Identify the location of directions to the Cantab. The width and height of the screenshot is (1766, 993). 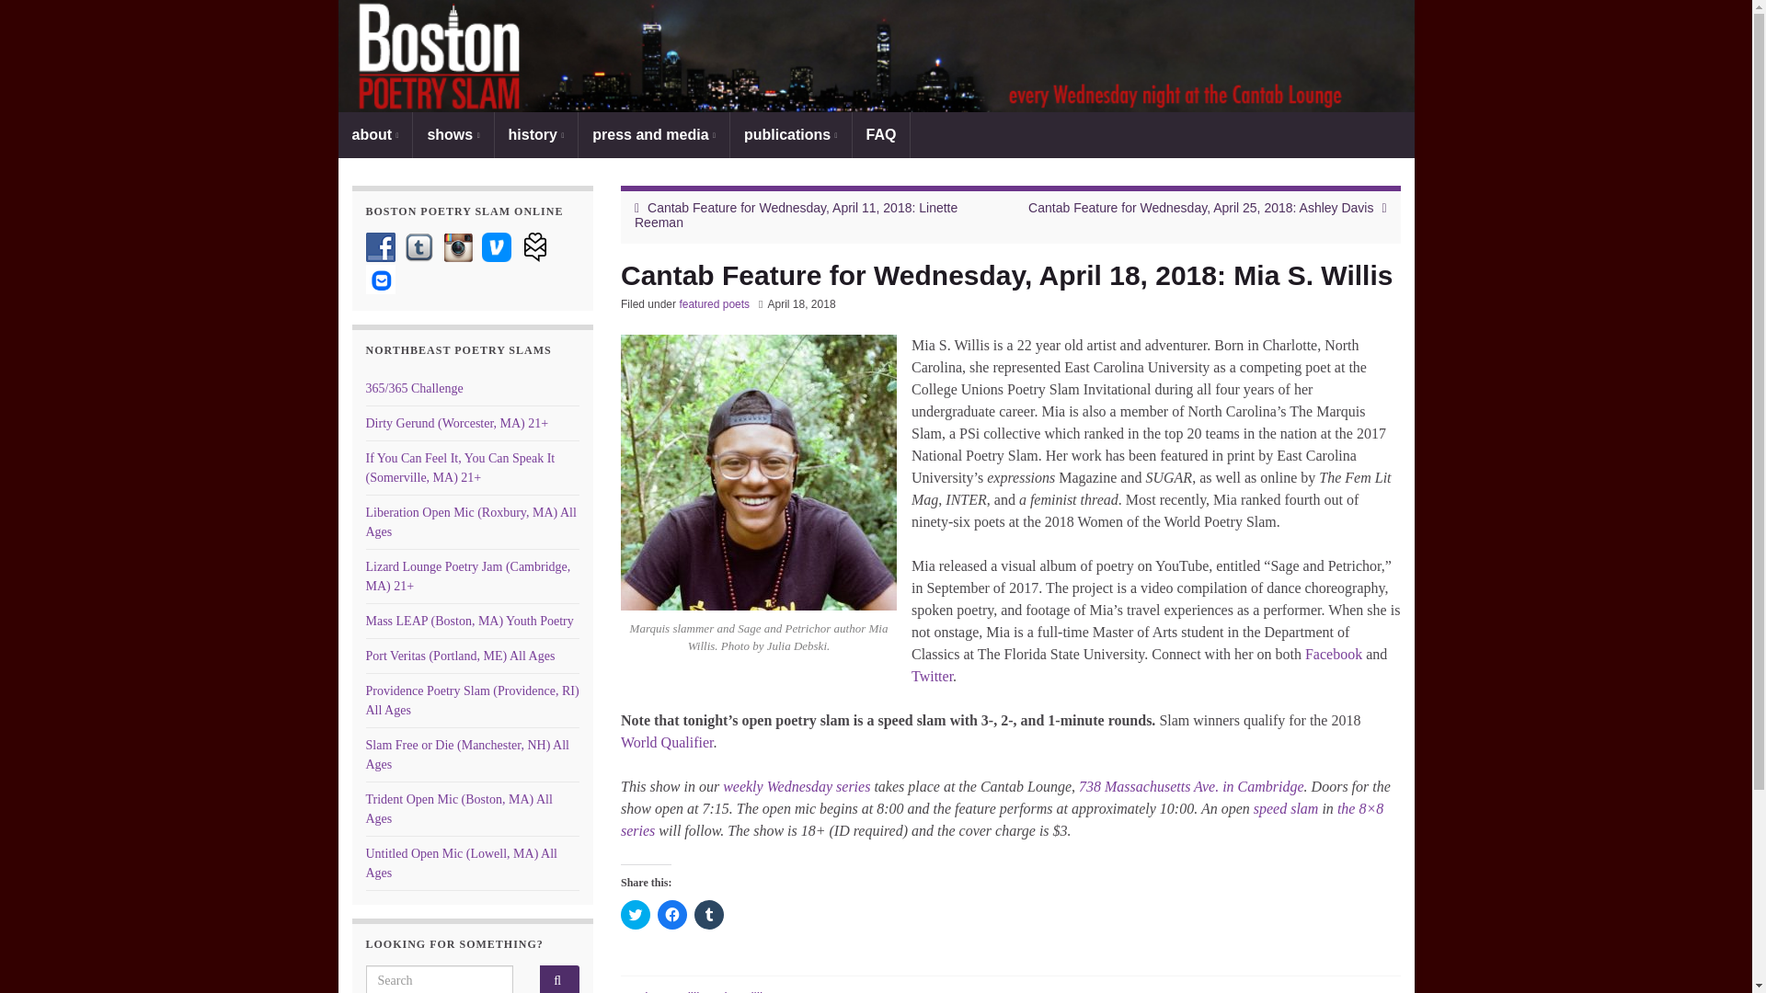
(1192, 786).